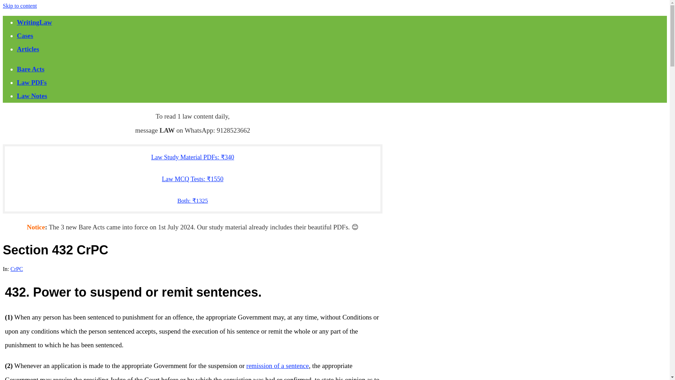 The width and height of the screenshot is (675, 380). I want to click on Bare Acts, so click(31, 69).